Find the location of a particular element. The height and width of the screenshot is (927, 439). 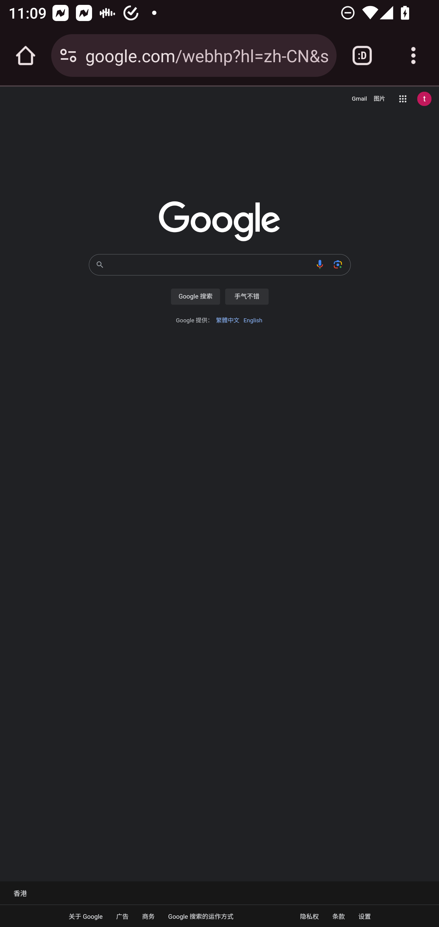

Switch or close tabs is located at coordinates (362, 55).